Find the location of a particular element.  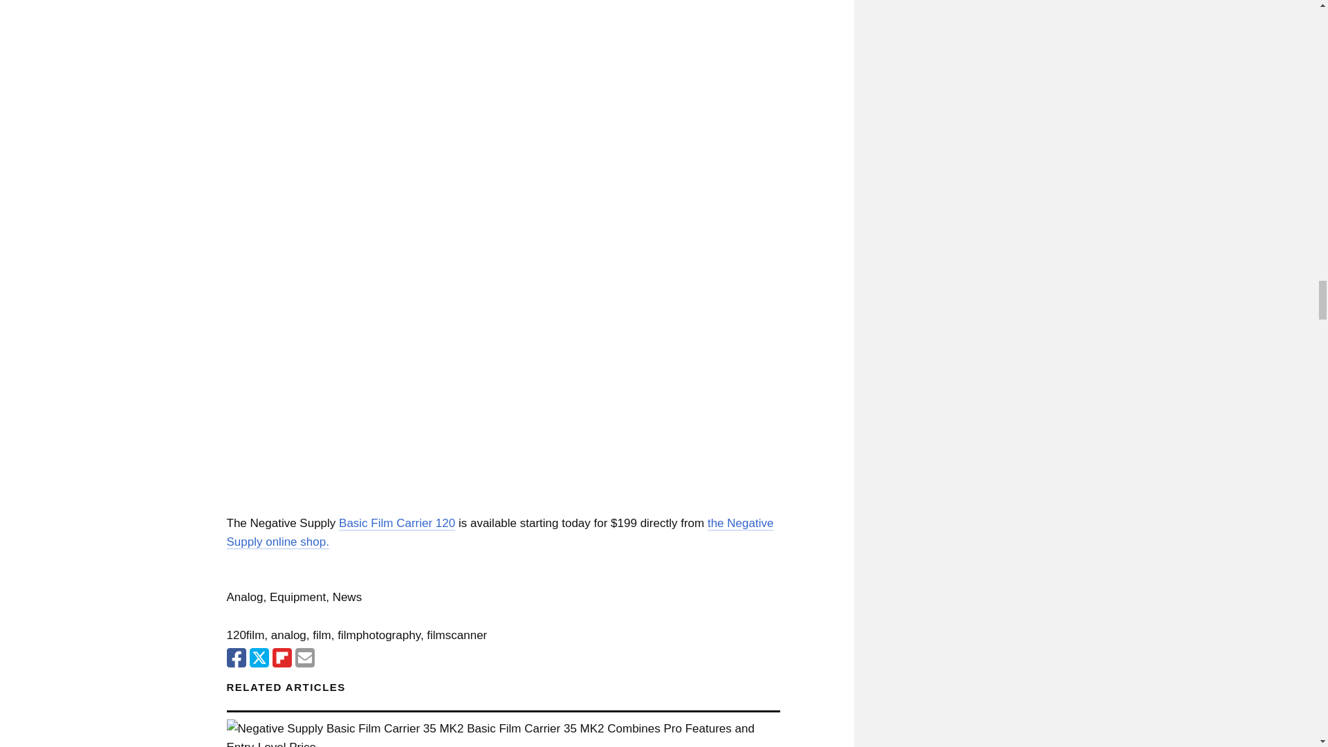

120film is located at coordinates (246, 635).